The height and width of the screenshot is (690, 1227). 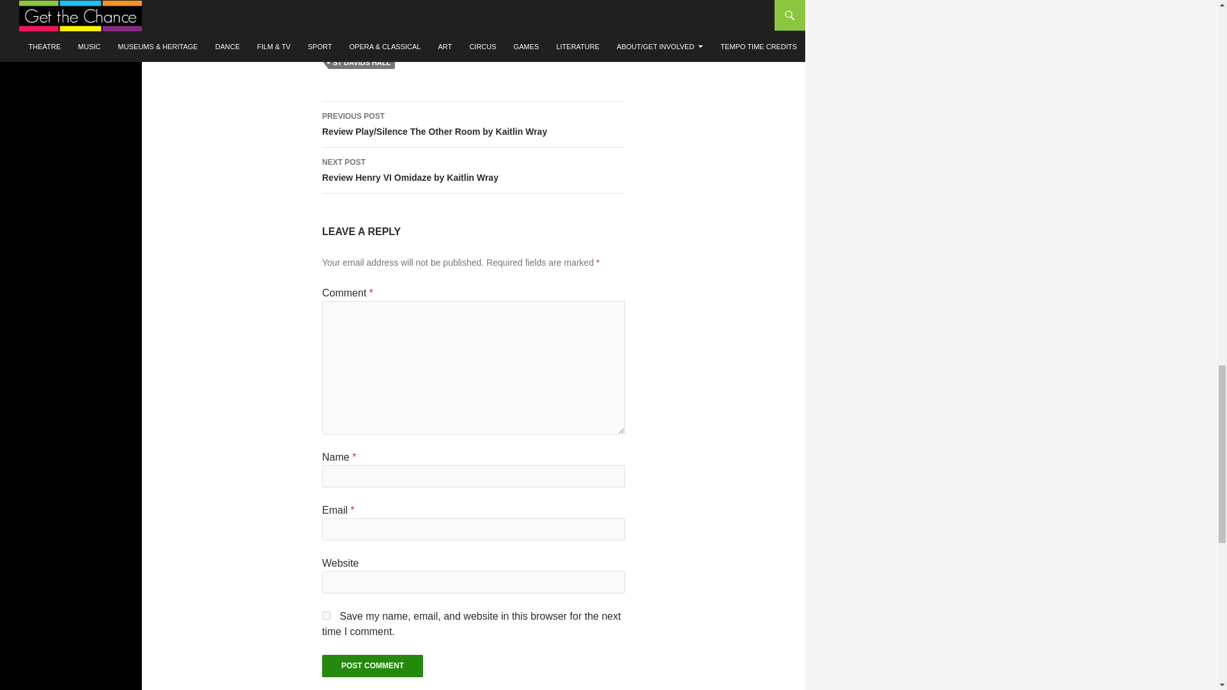 What do you see at coordinates (378, 47) in the screenshot?
I see `BEYOND THE BARRICADE` at bounding box center [378, 47].